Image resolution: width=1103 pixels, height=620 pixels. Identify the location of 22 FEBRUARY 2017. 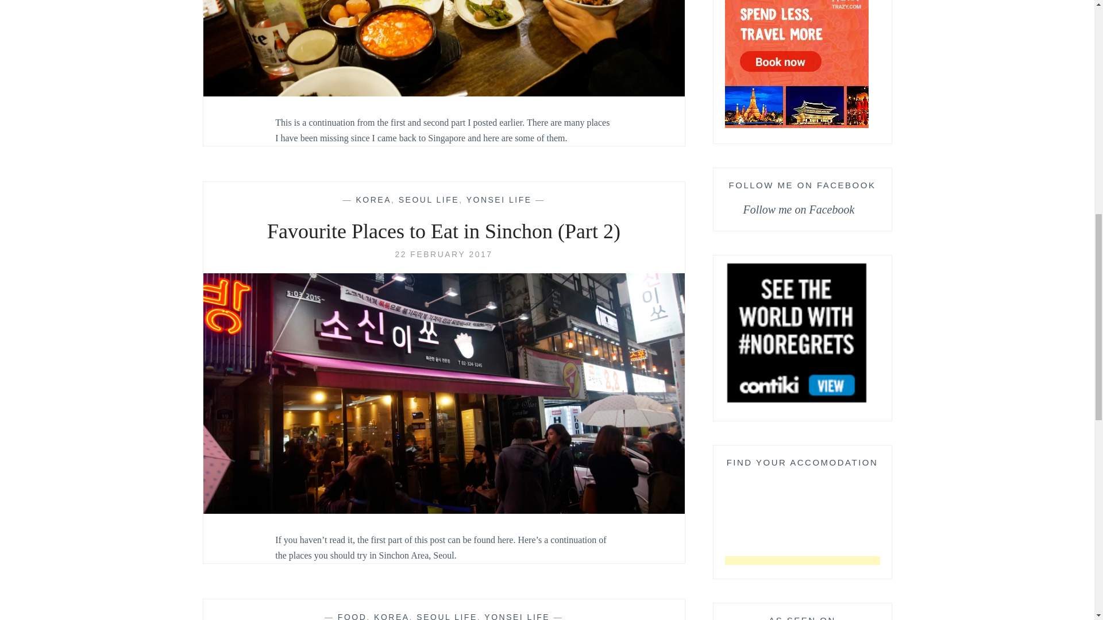
(443, 254).